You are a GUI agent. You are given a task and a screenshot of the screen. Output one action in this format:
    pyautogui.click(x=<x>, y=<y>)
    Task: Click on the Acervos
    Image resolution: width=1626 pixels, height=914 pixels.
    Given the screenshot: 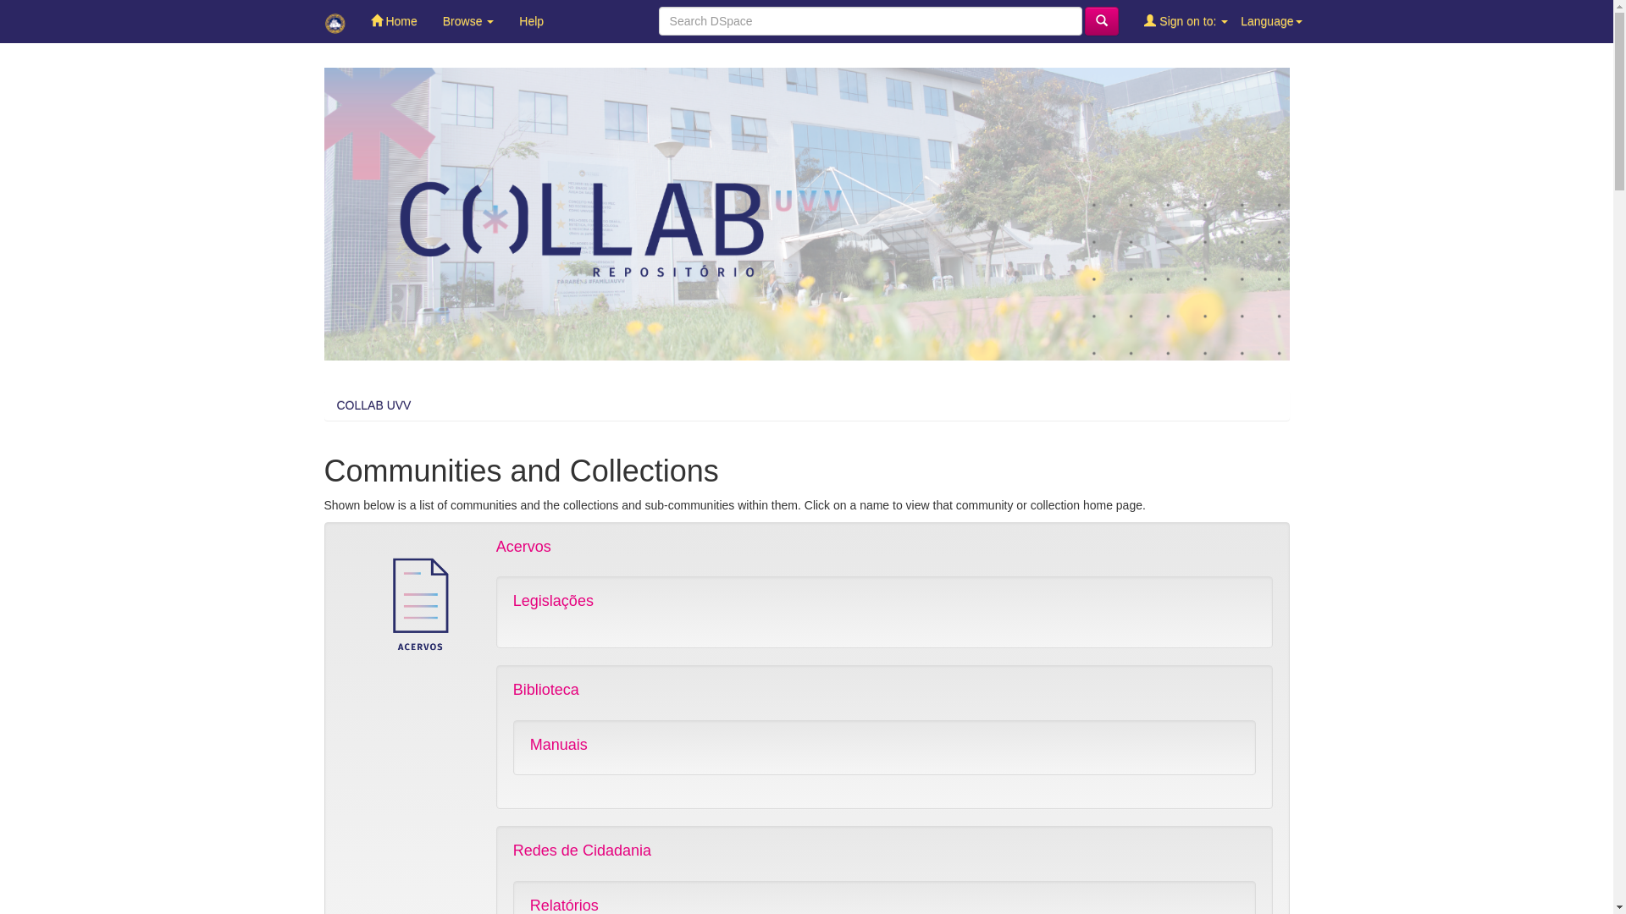 What is the action you would take?
    pyautogui.click(x=523, y=547)
    